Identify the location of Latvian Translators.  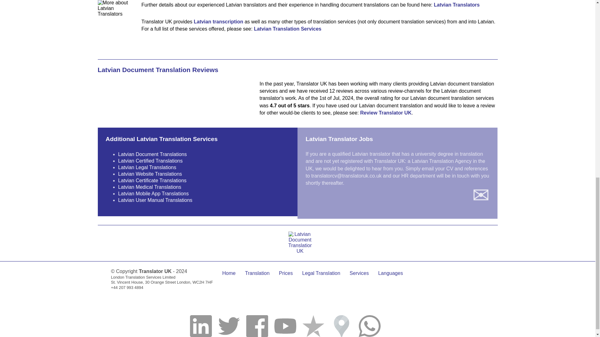
(457, 4).